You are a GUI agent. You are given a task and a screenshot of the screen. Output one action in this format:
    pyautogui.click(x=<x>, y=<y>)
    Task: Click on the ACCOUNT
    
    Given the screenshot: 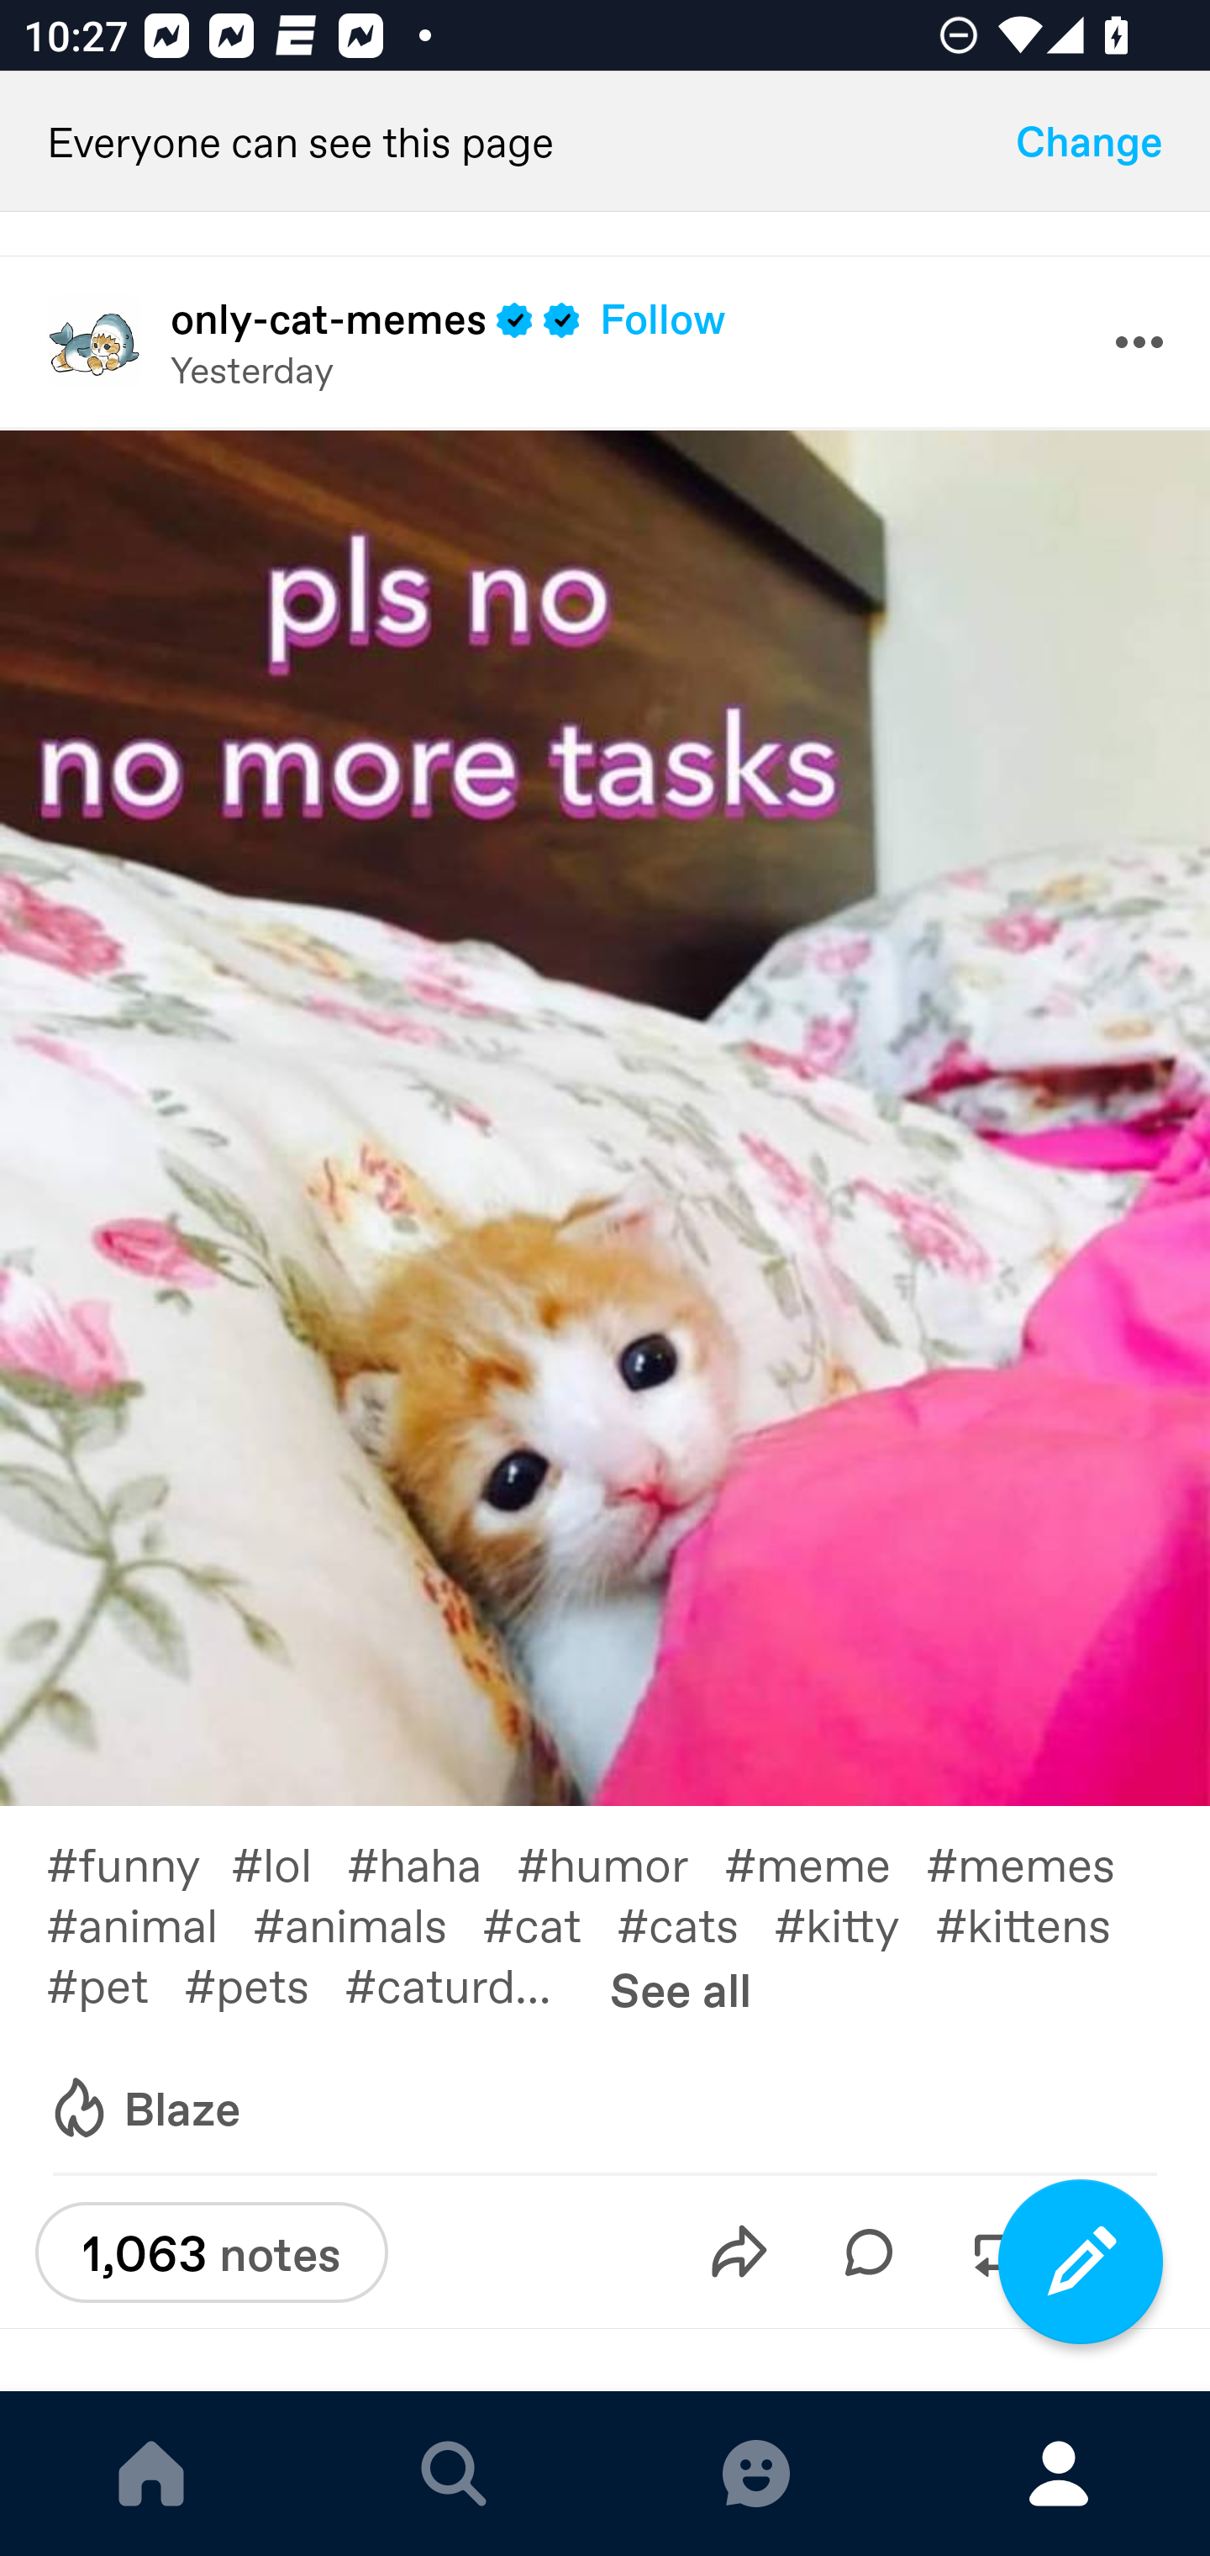 What is the action you would take?
    pyautogui.click(x=1059, y=2474)
    